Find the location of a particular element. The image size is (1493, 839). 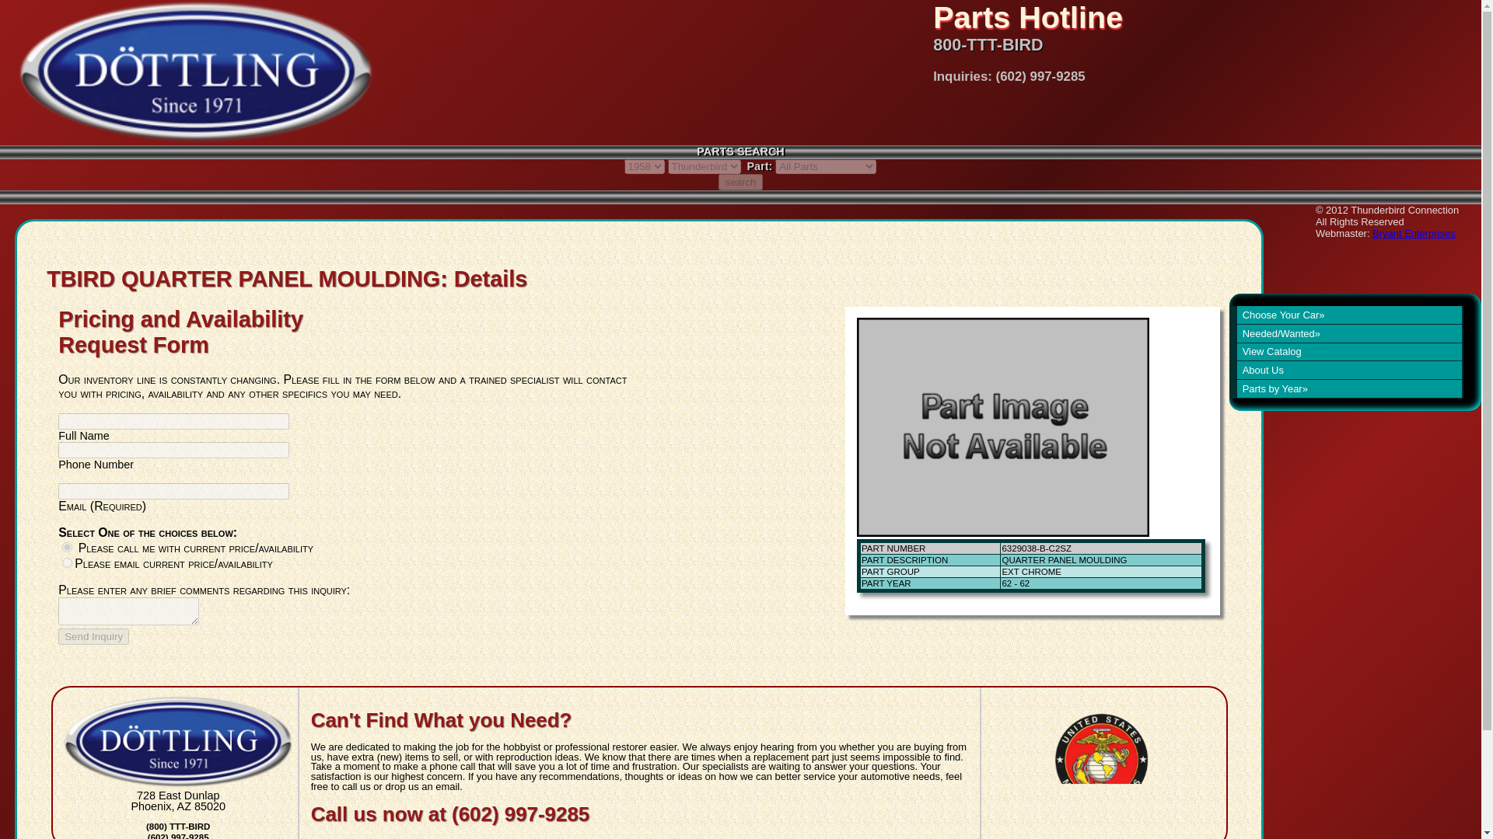

Bryant Enterprises is located at coordinates (1414, 233).